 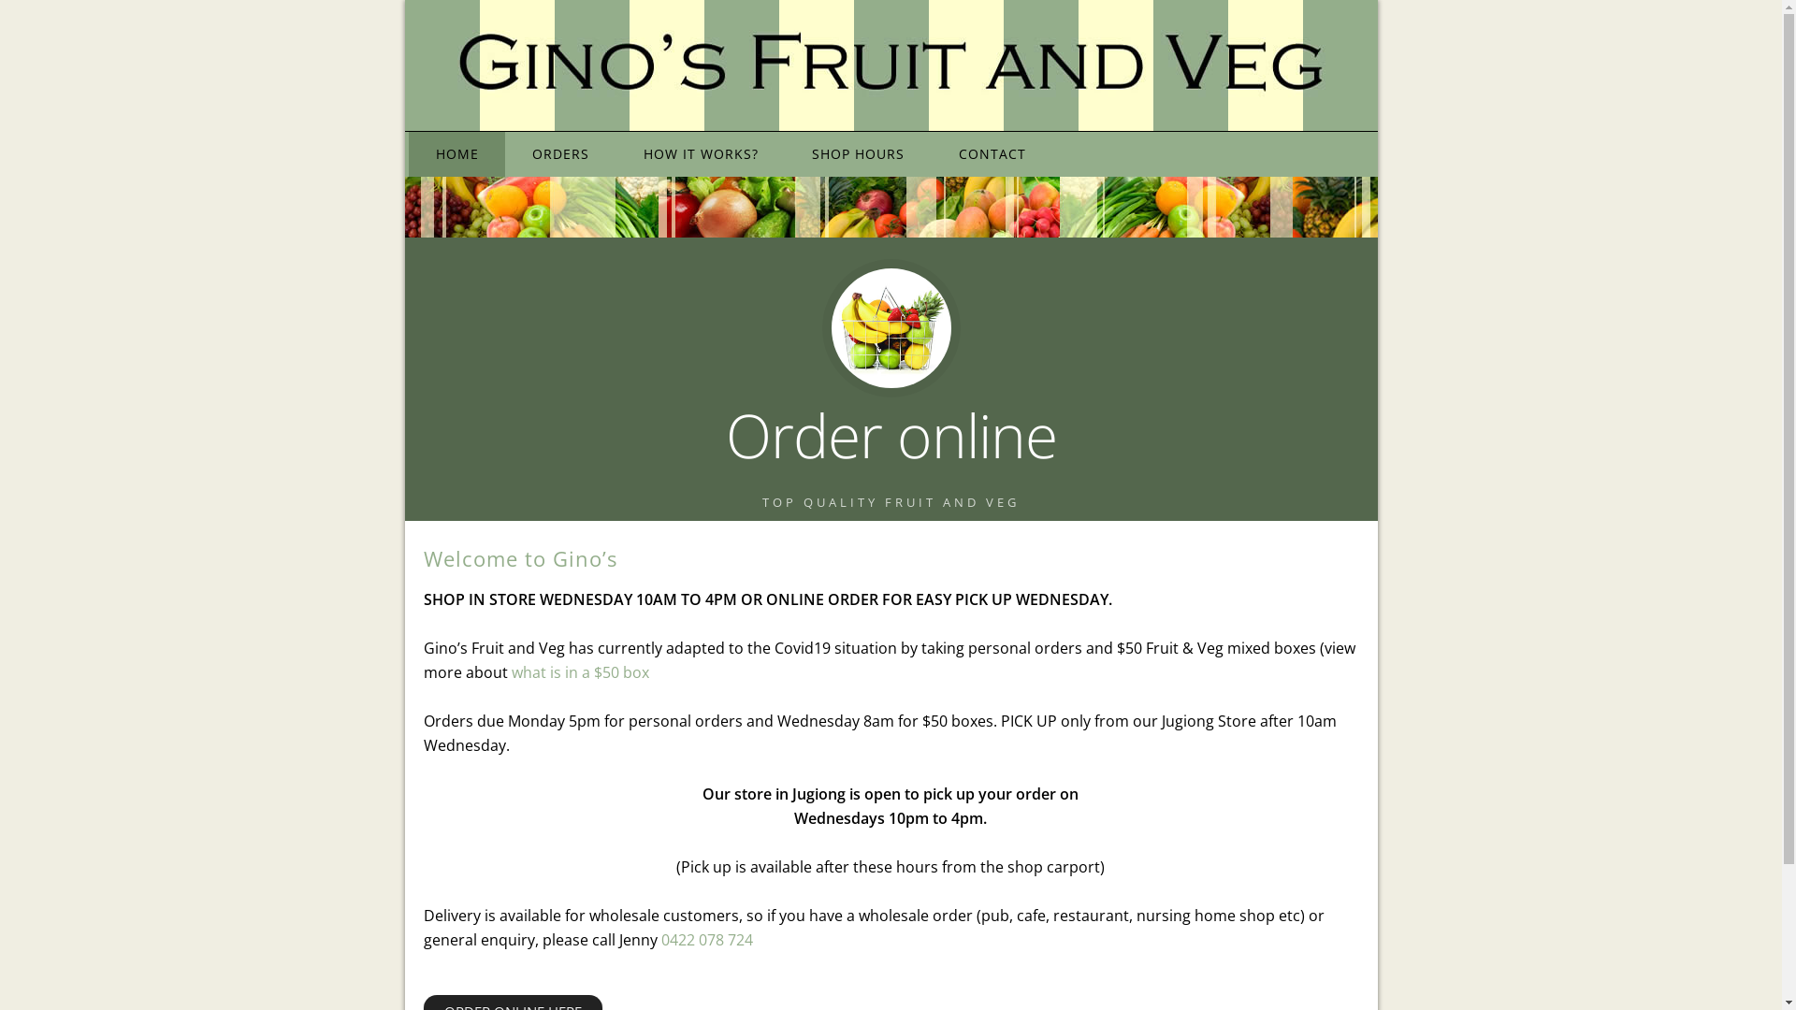 What do you see at coordinates (891, 208) in the screenshot?
I see `banner Gino's Fruit & Veg, Jugiong` at bounding box center [891, 208].